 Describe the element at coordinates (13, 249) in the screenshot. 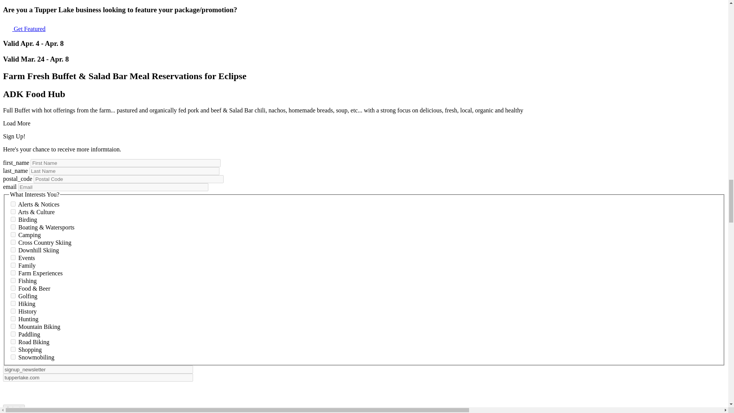

I see `ski` at that location.